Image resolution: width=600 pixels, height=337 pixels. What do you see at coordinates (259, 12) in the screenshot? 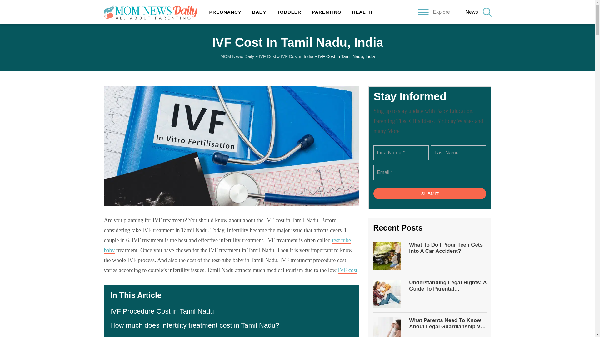
I see `BABY` at bounding box center [259, 12].